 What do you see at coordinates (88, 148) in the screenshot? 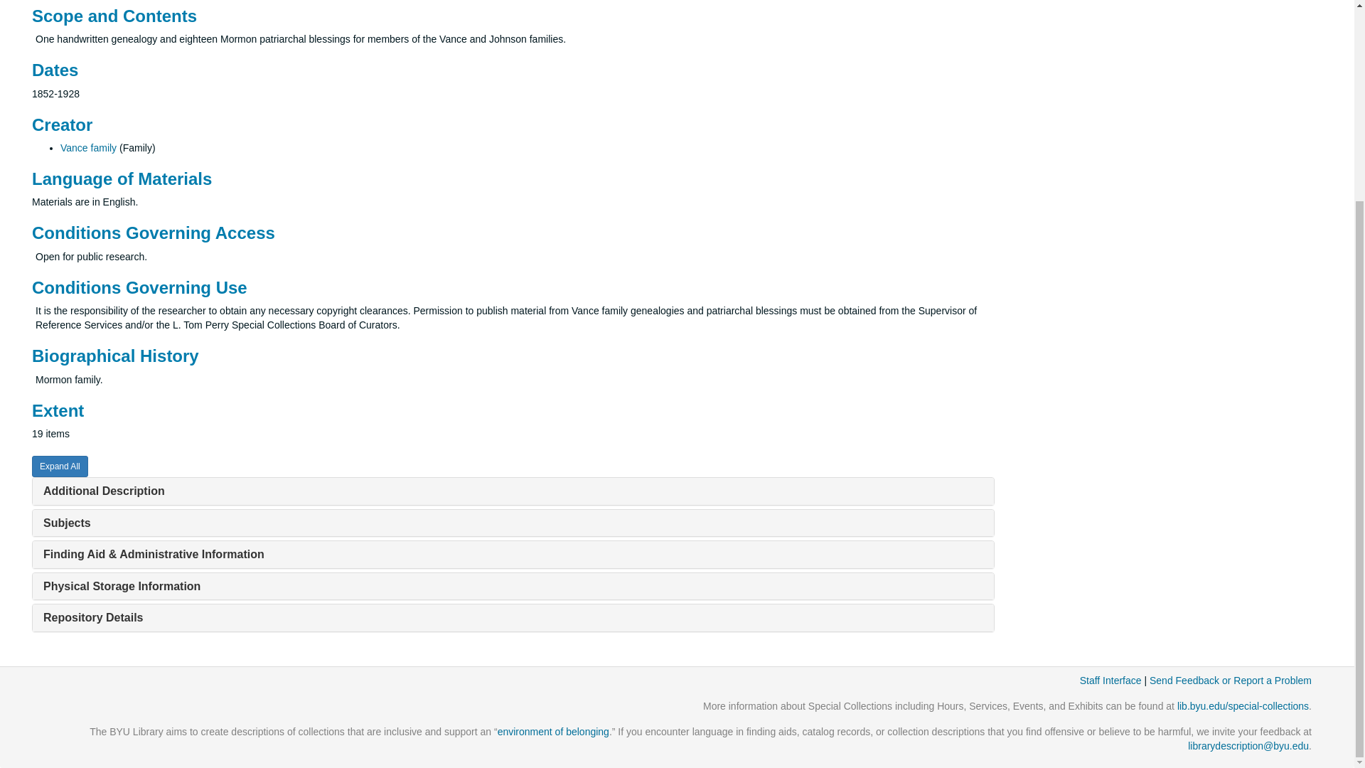
I see `Vance family` at bounding box center [88, 148].